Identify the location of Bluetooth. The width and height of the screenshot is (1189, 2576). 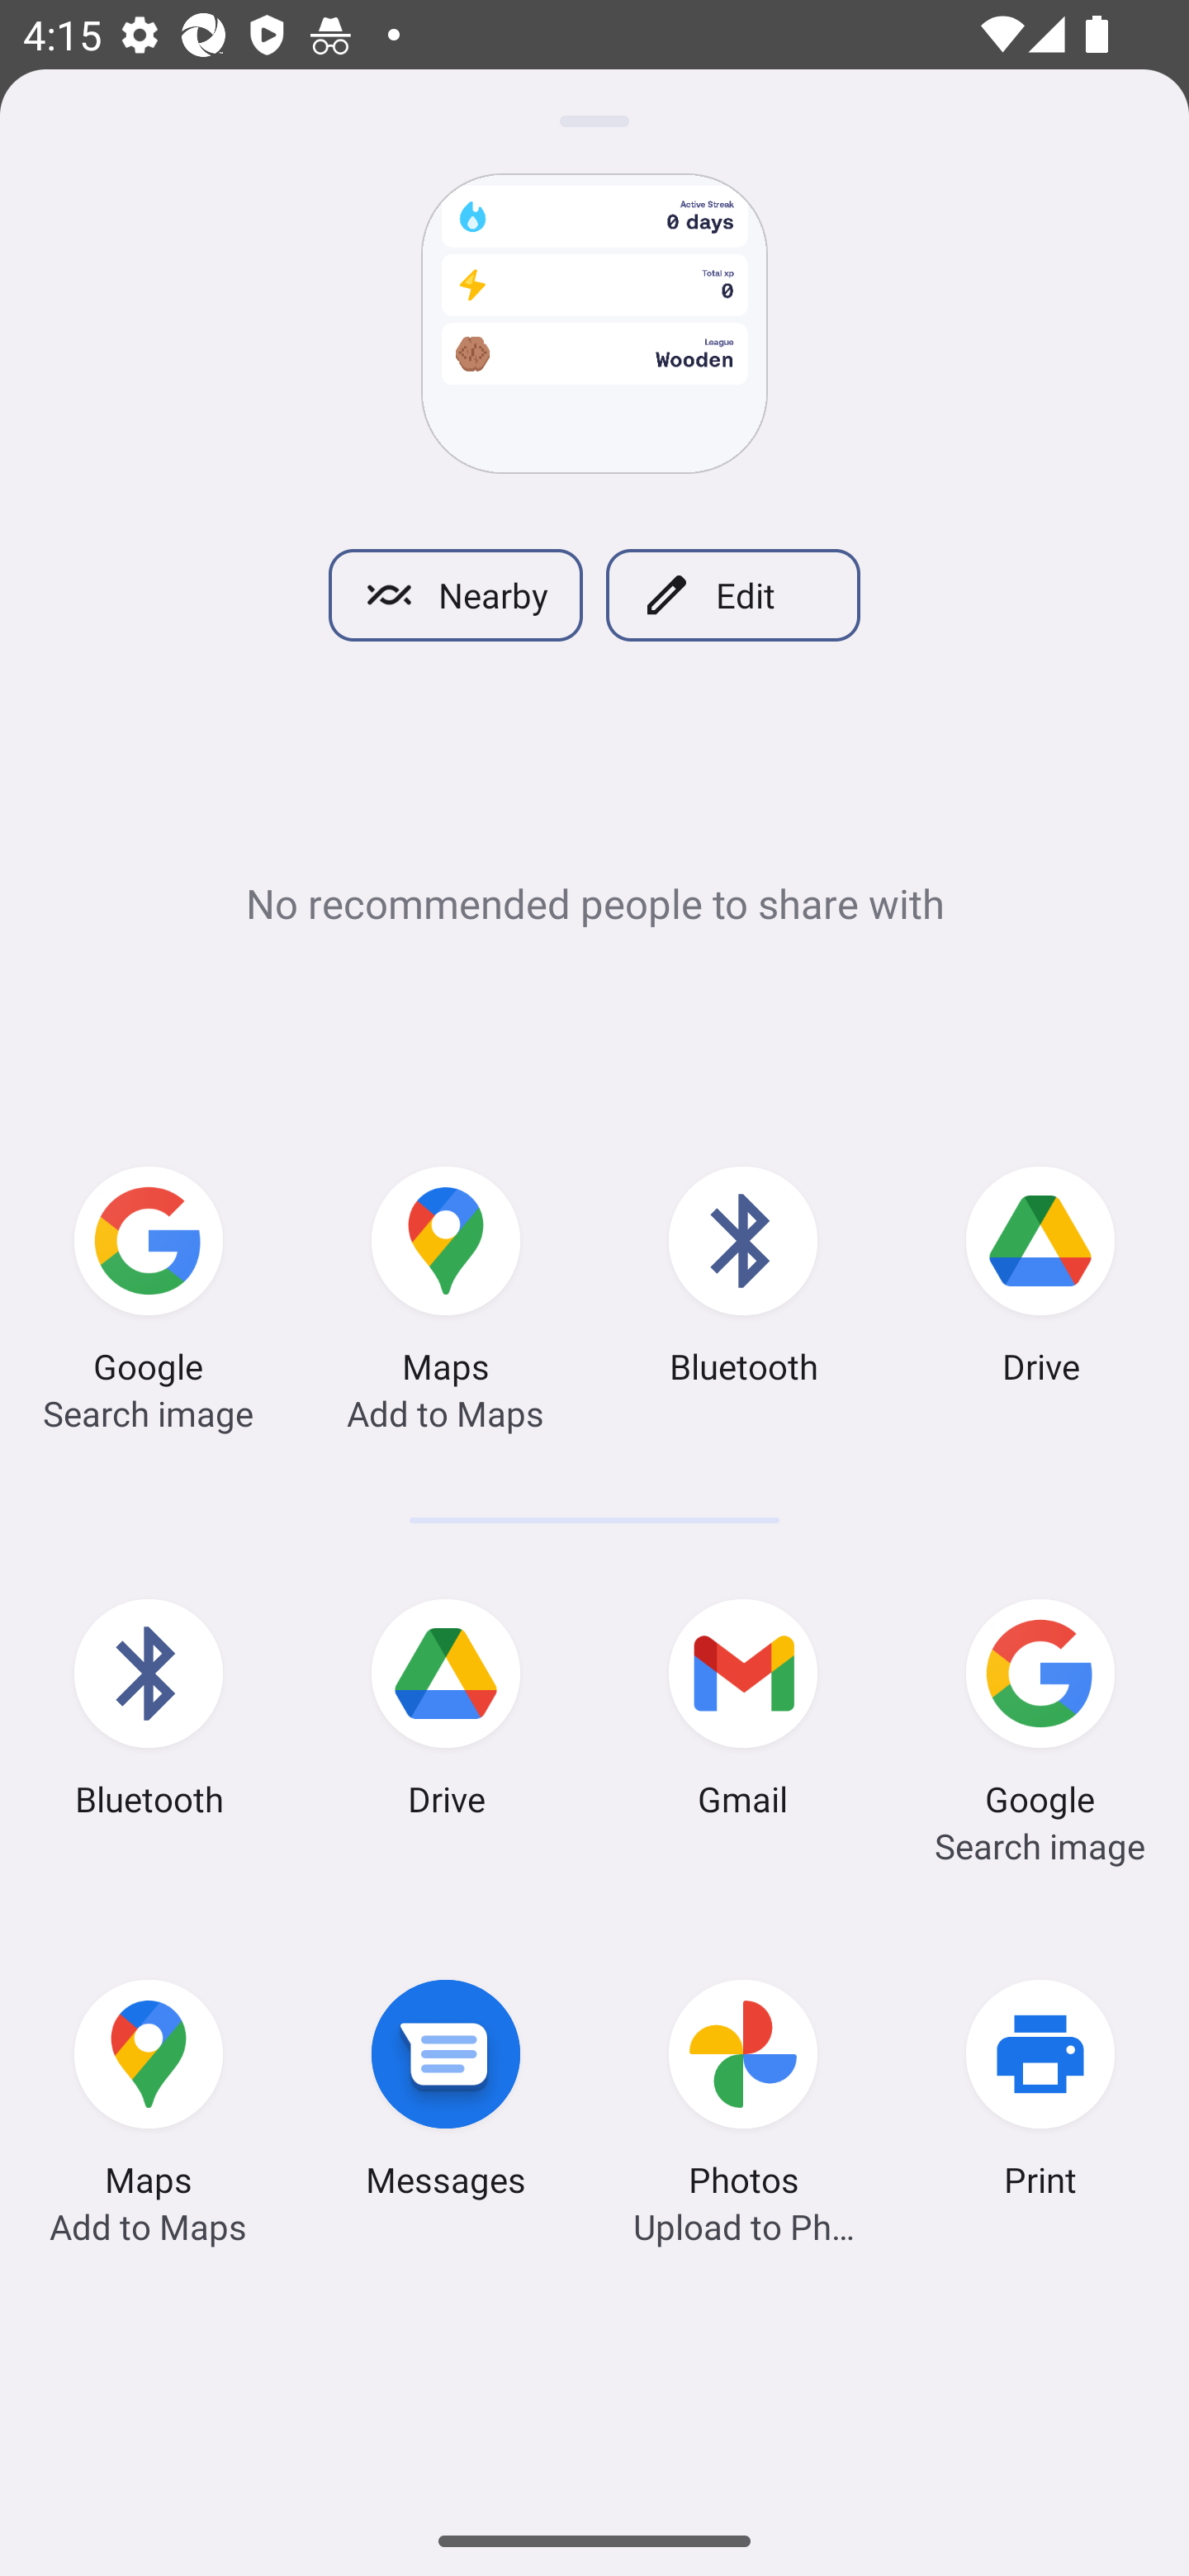
(149, 1712).